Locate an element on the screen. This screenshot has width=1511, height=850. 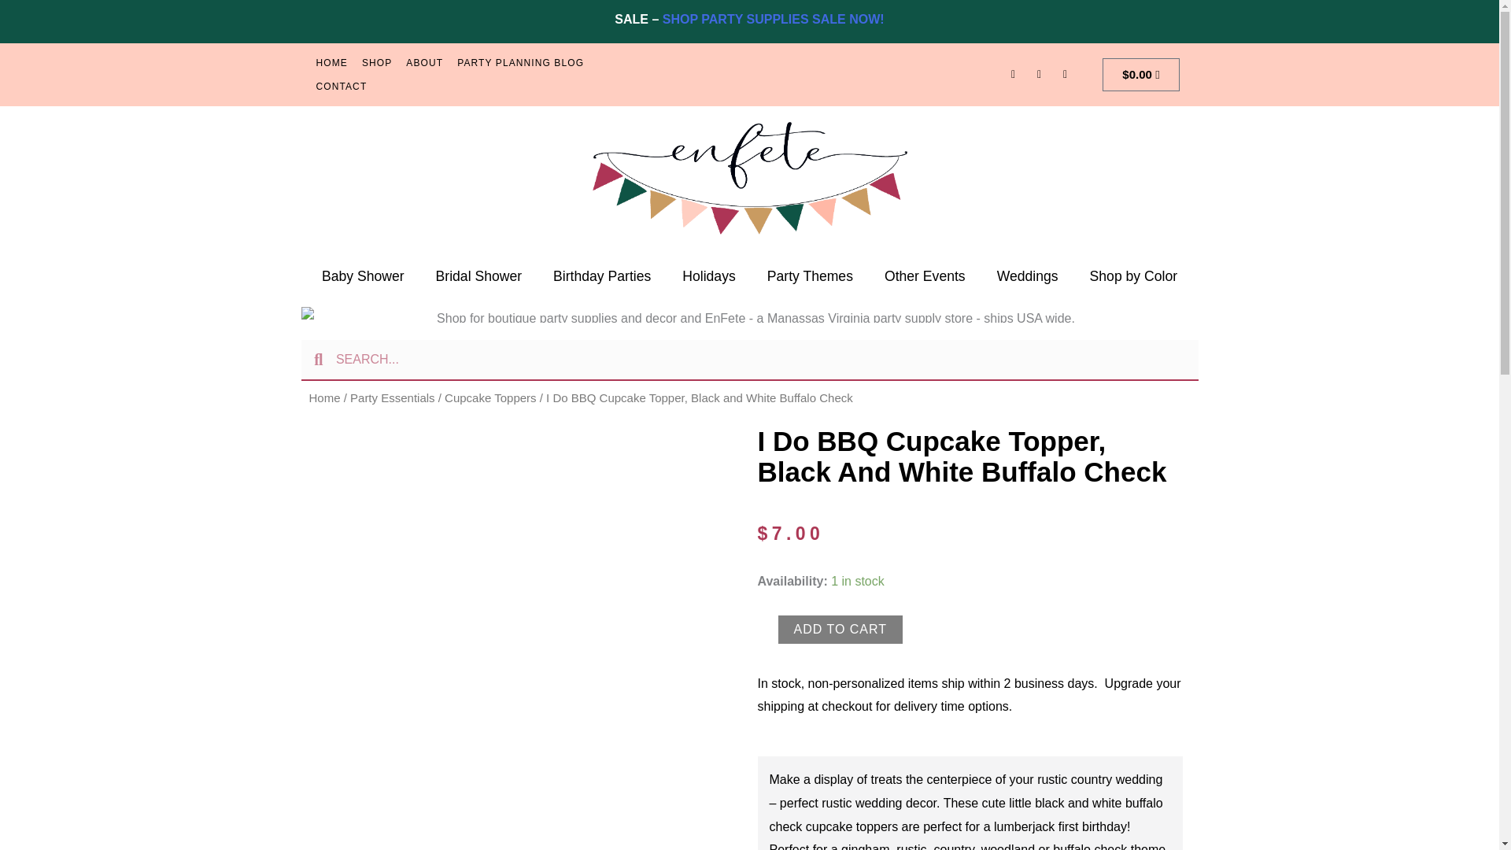
PARTY PLANNING BLOG is located at coordinates (520, 63).